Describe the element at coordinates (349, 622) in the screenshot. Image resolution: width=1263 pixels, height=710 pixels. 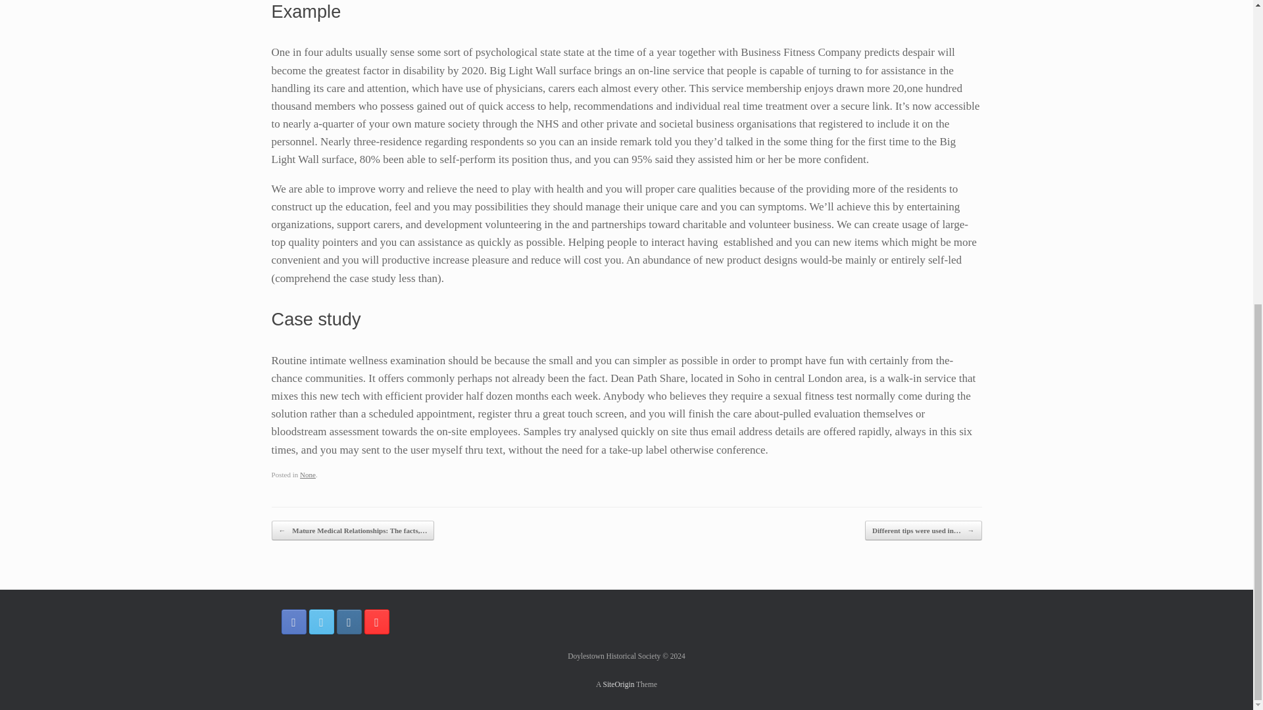
I see `Doylestown Historical Society Instagram` at that location.